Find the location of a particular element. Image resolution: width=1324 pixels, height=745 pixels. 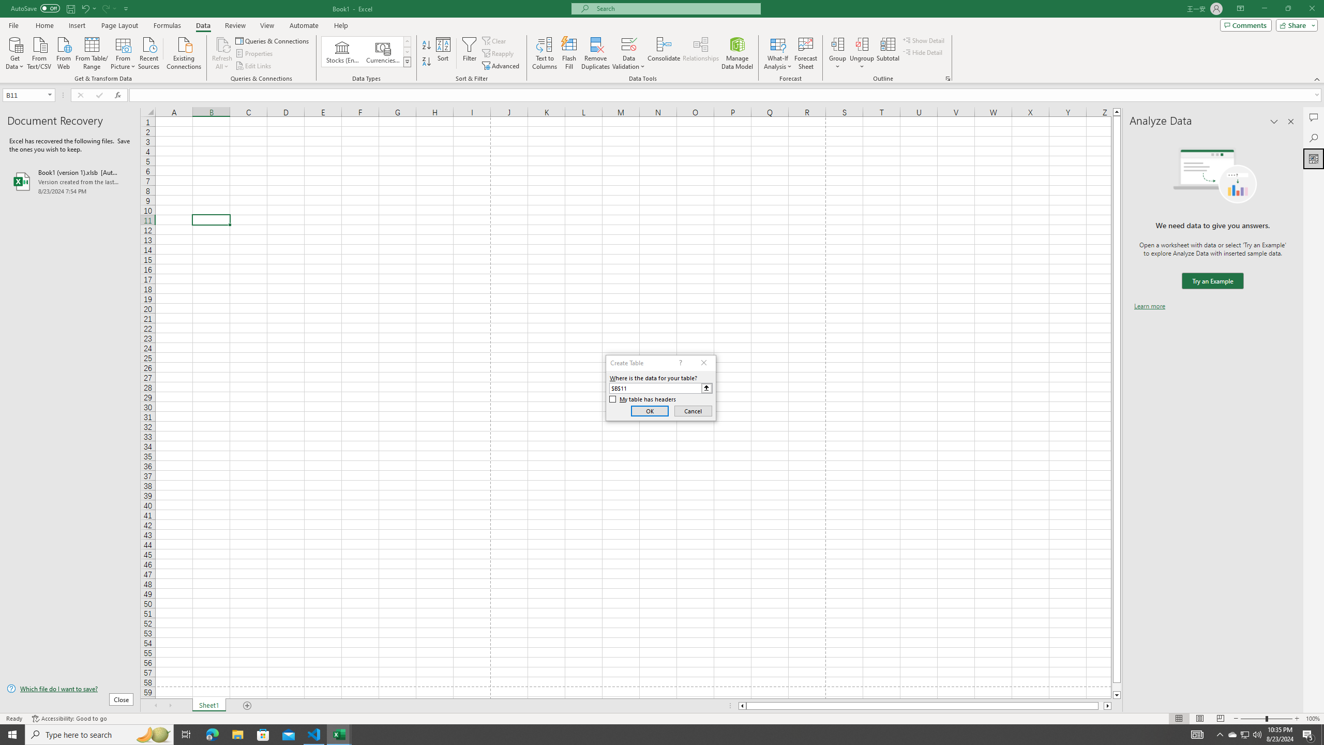

Data Types is located at coordinates (408, 62).